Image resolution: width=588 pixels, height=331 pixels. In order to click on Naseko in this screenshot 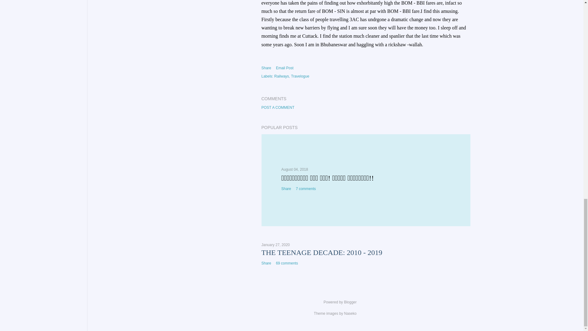, I will do `click(350, 314)`.